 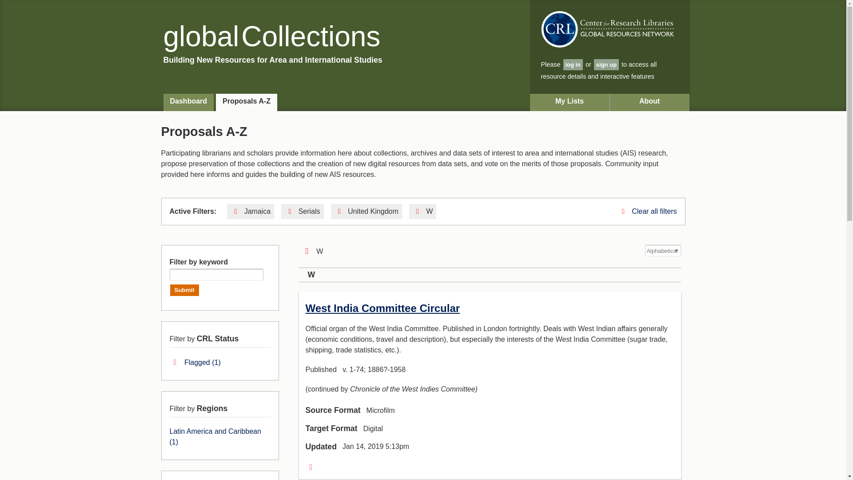 I want to click on West India Committee Circular, so click(x=383, y=308).